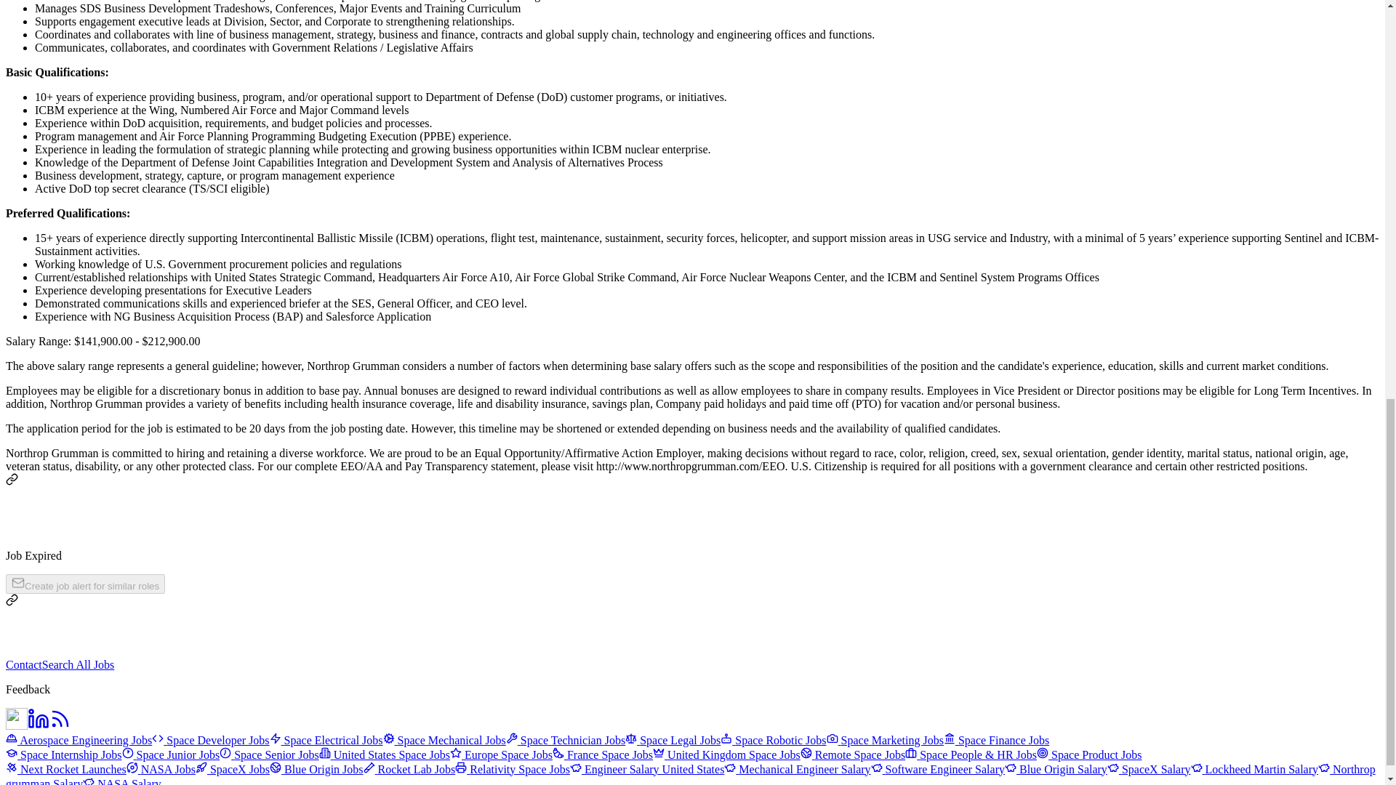 The height and width of the screenshot is (785, 1396). What do you see at coordinates (64, 754) in the screenshot?
I see `Space Internship Jobs` at bounding box center [64, 754].